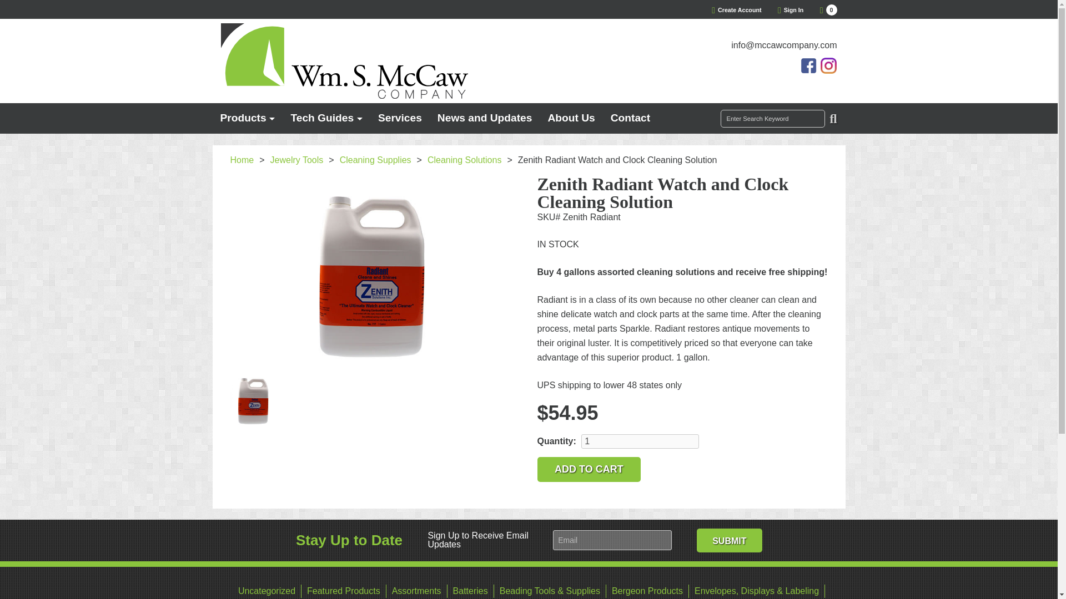  Describe the element at coordinates (809, 65) in the screenshot. I see `Find Us On Facebook` at that location.